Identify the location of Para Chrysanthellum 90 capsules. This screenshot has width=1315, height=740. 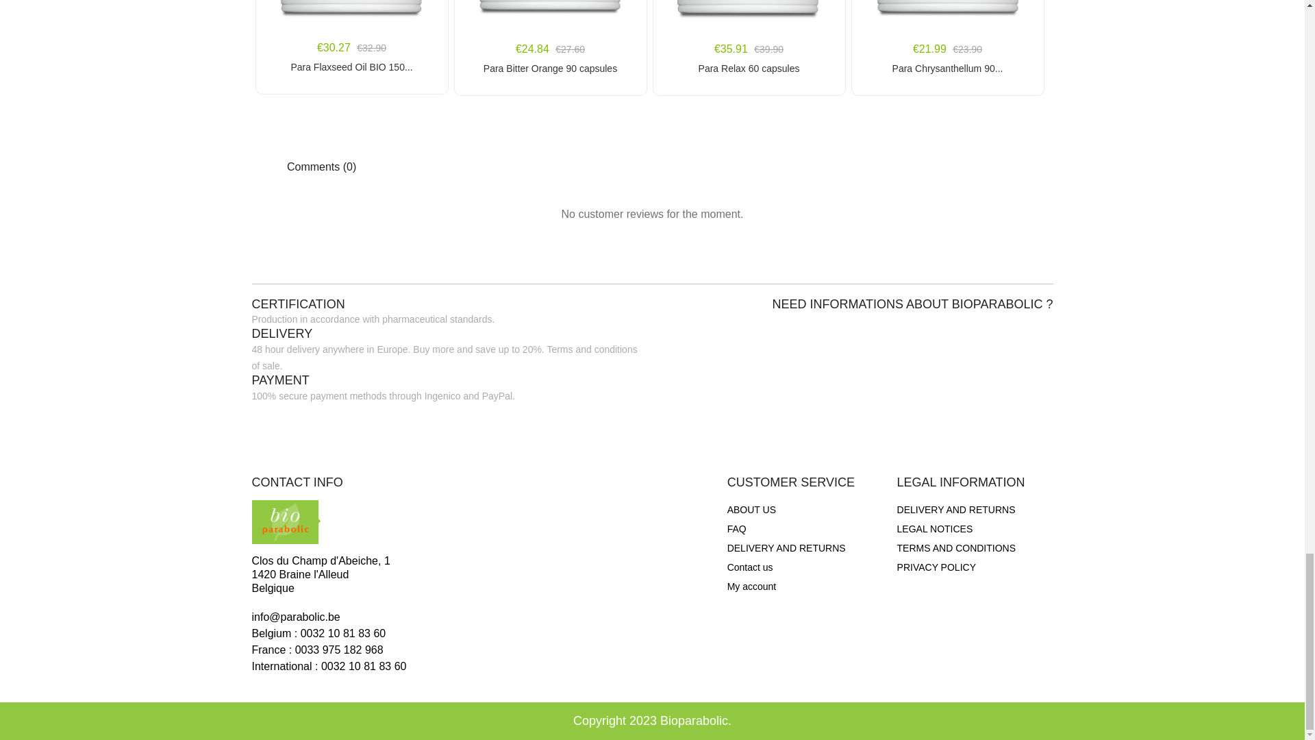
(947, 69).